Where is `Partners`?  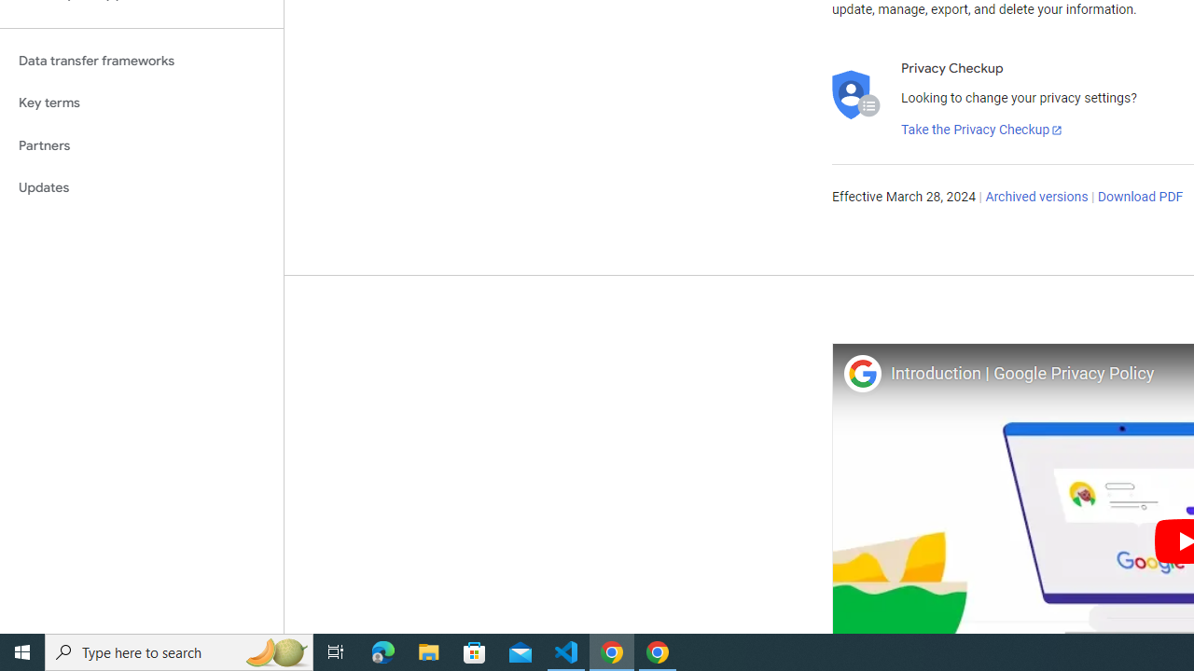
Partners is located at coordinates (142, 145).